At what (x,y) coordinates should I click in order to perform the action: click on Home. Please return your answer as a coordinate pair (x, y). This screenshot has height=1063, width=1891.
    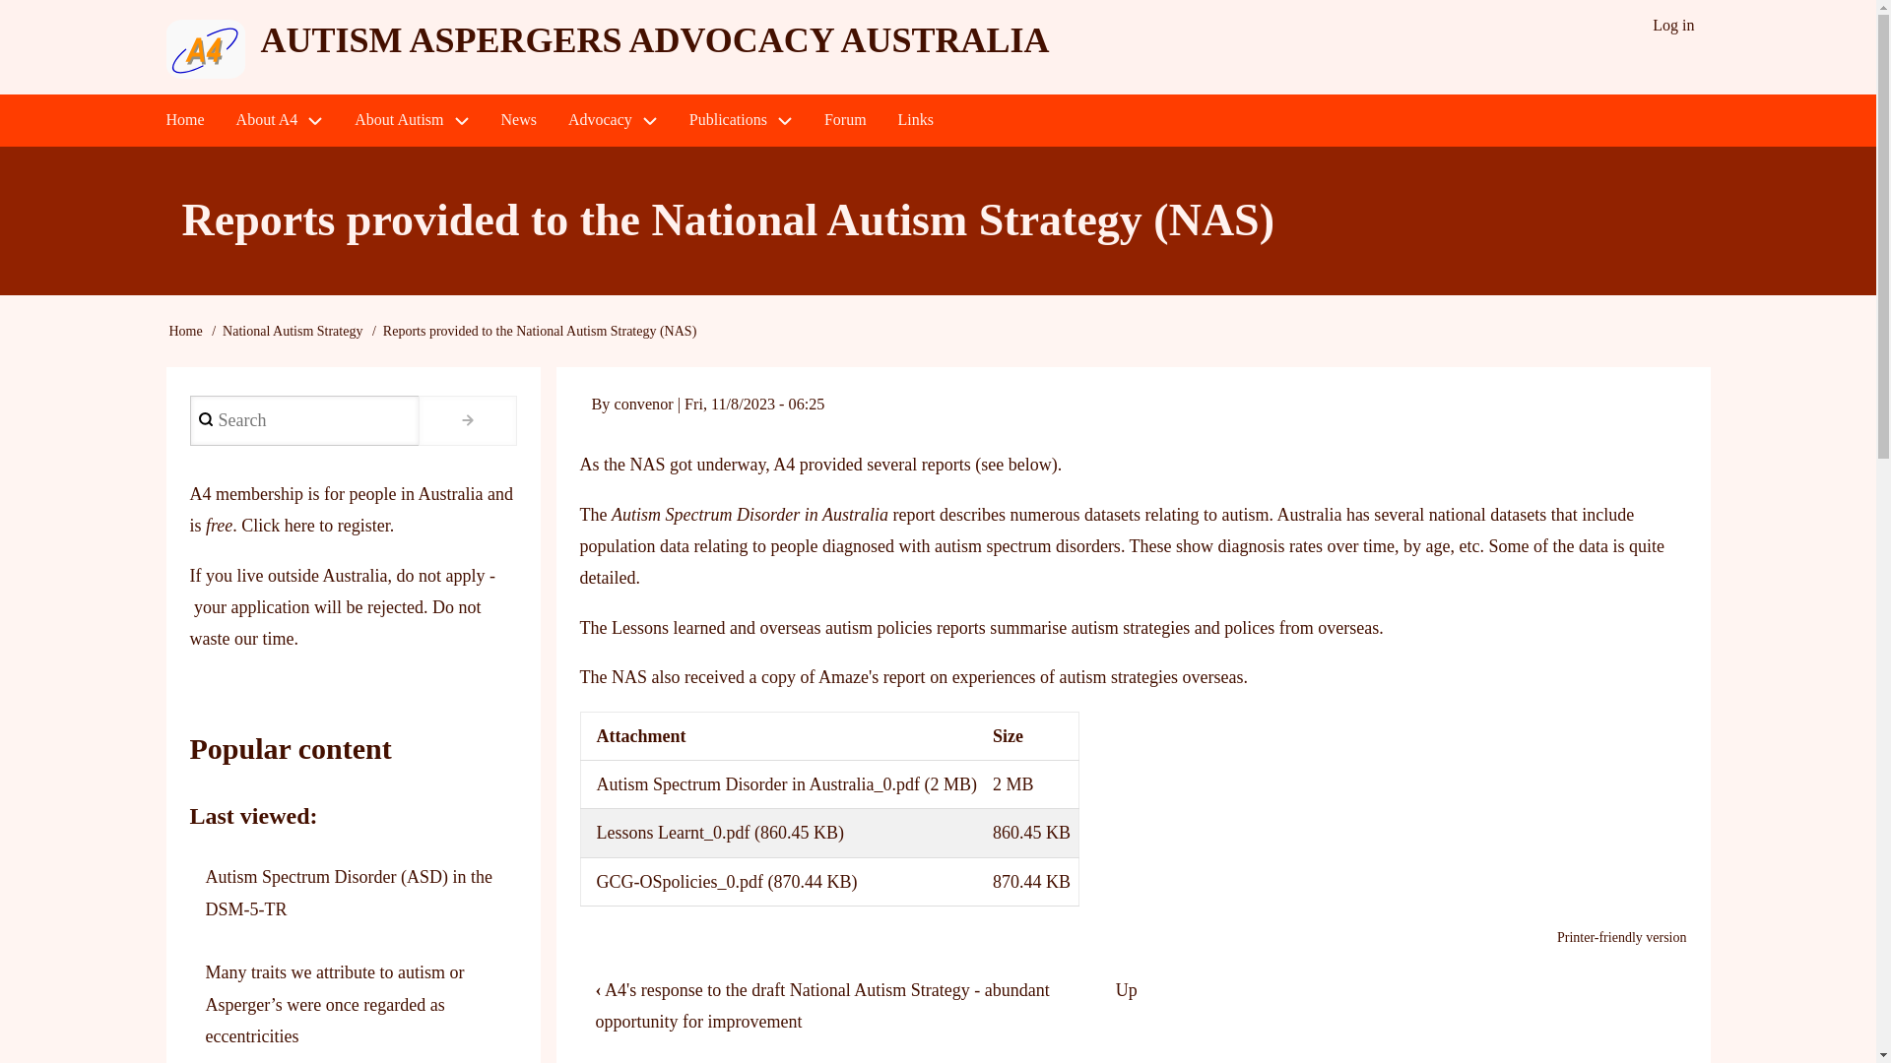
    Looking at the image, I should click on (185, 331).